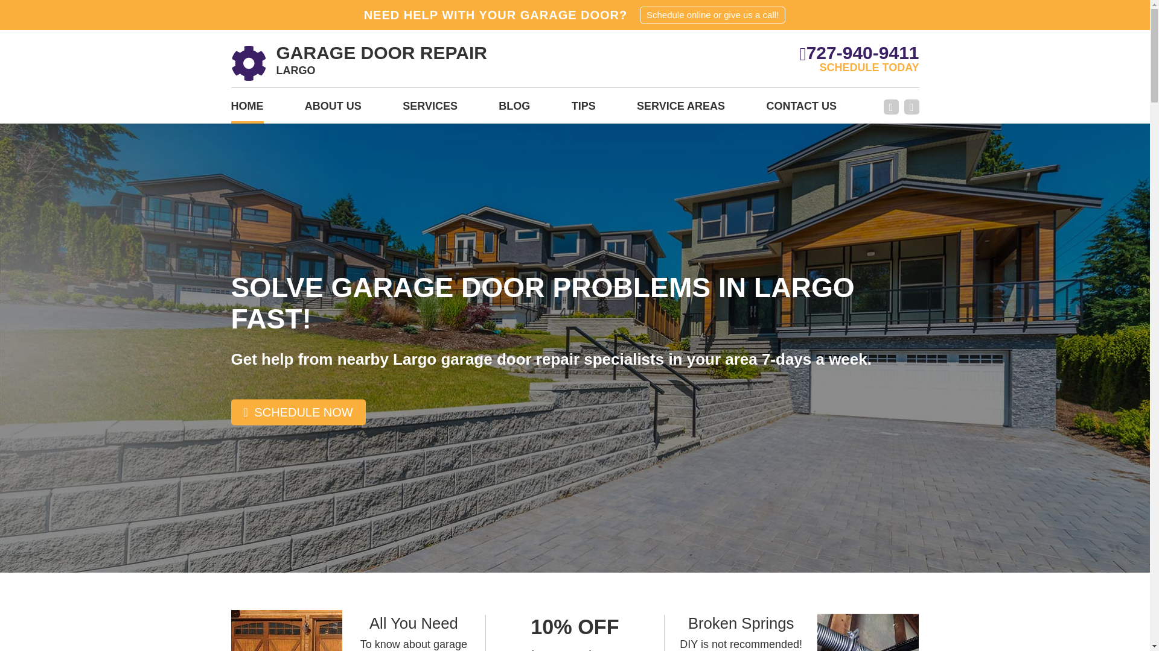 The width and height of the screenshot is (1159, 651). What do you see at coordinates (912, 107) in the screenshot?
I see `BLOG` at bounding box center [912, 107].